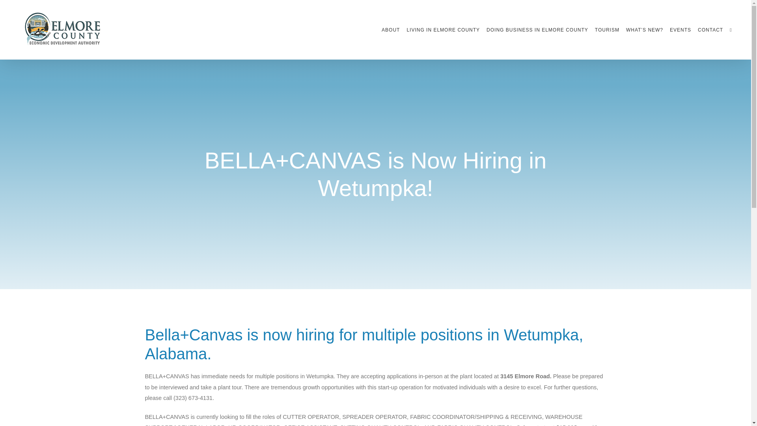 This screenshot has width=757, height=426. What do you see at coordinates (443, 30) in the screenshot?
I see `LIVING IN ELMORE COUNTY` at bounding box center [443, 30].